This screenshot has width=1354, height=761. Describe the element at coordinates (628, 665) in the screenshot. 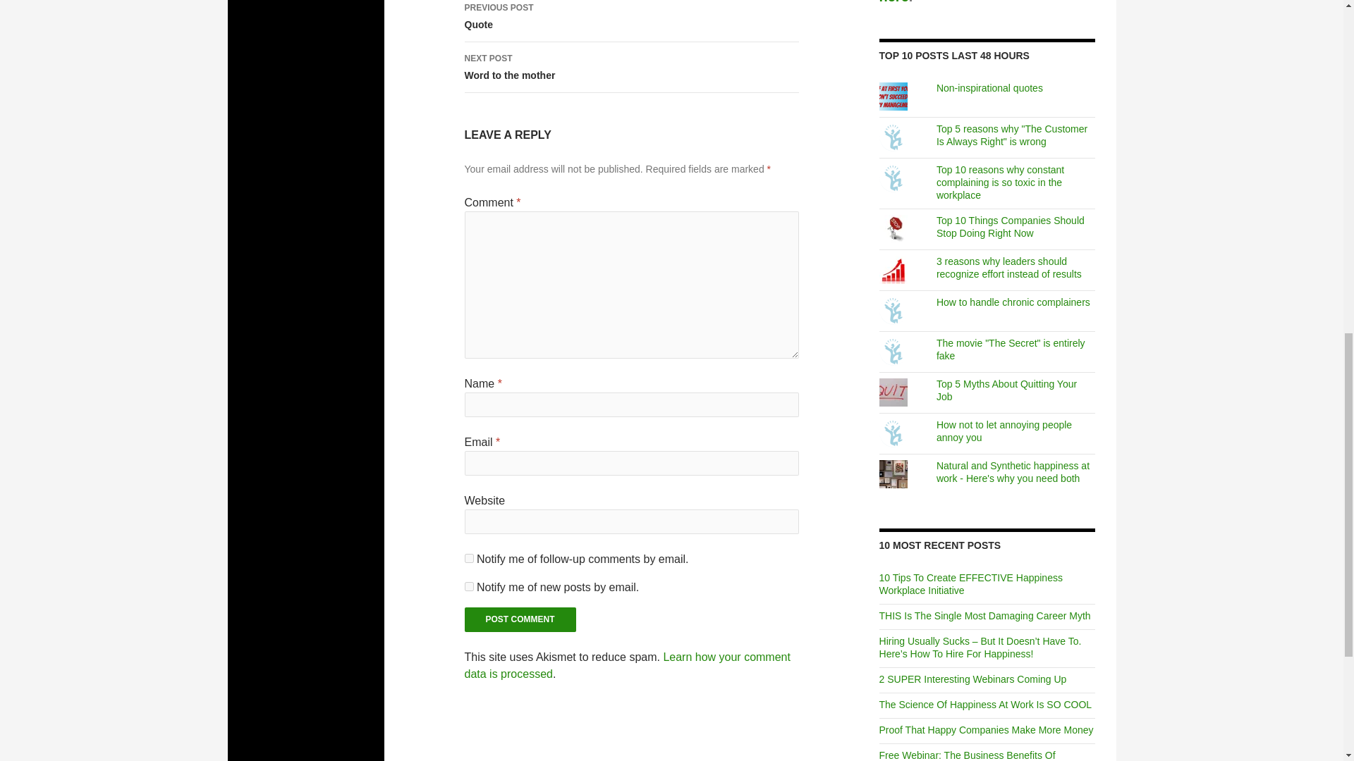

I see `Subscribe to our newsletter here` at that location.